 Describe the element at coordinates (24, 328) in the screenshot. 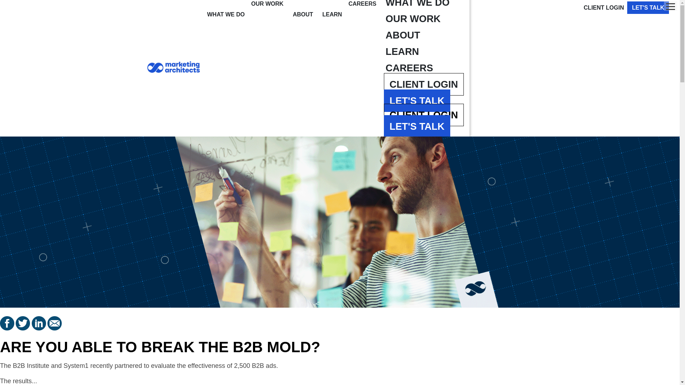

I see `Tweet` at that location.